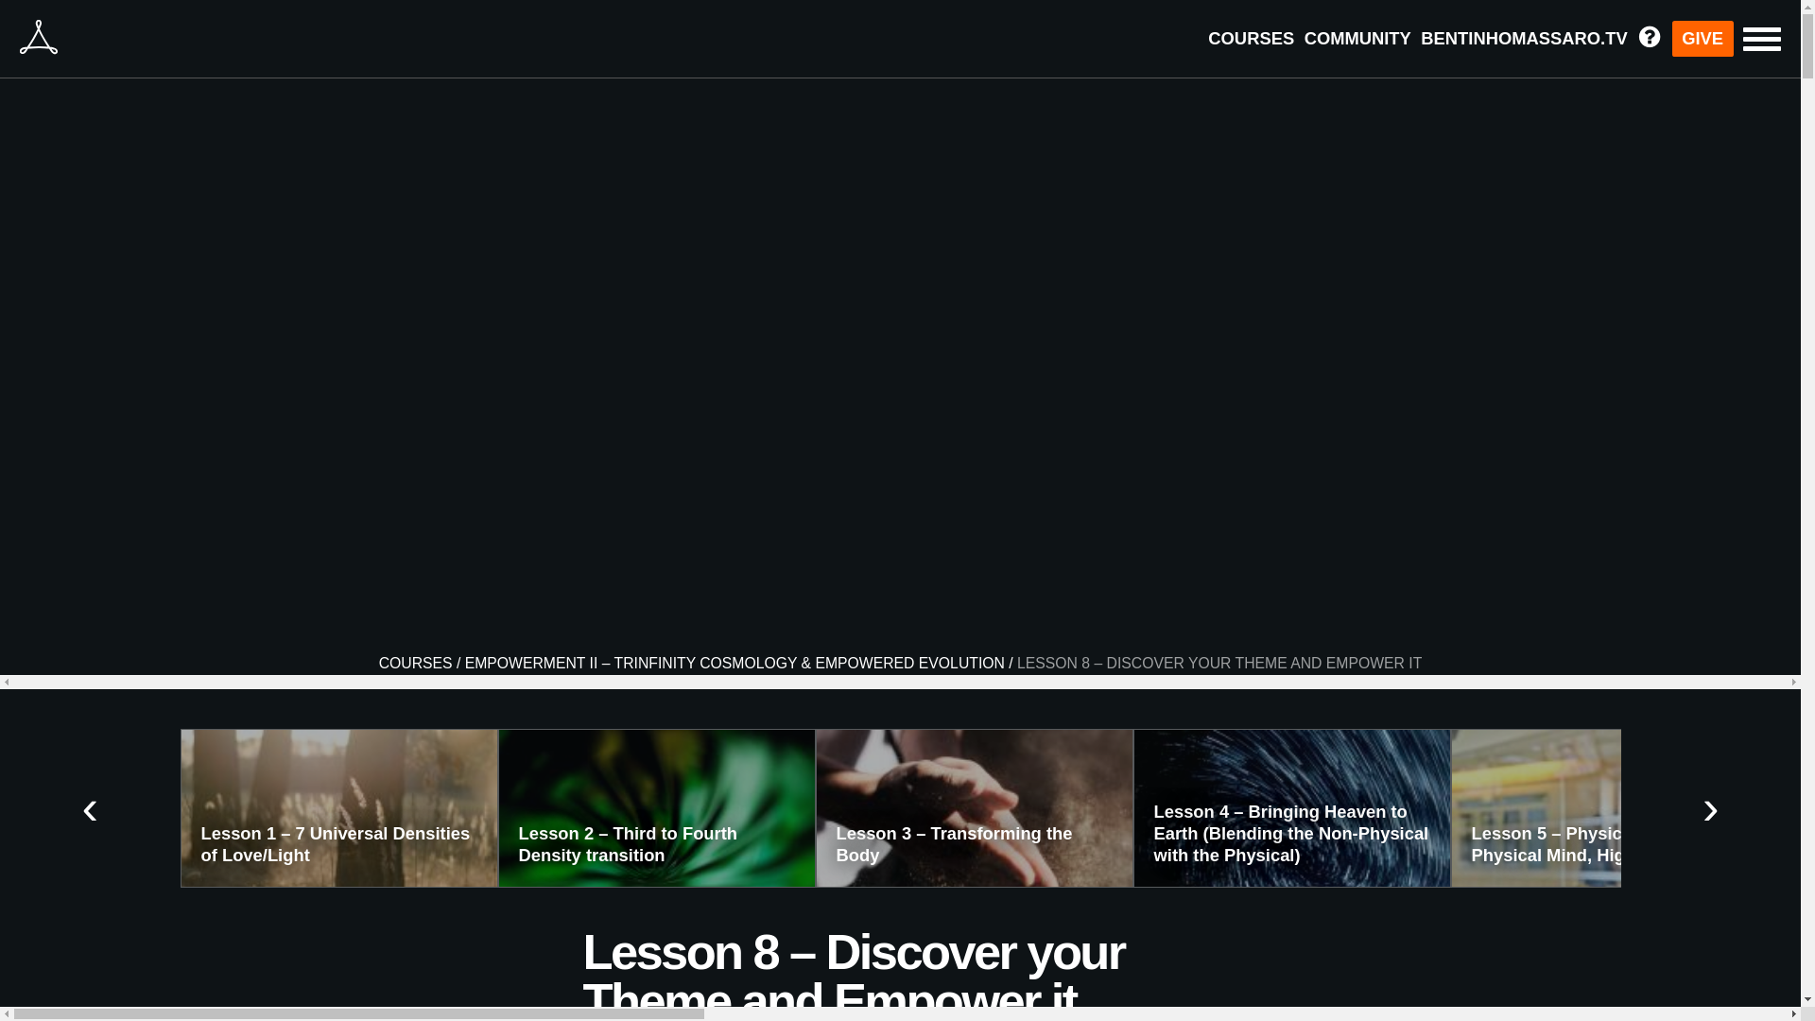 The height and width of the screenshot is (1021, 1815). What do you see at coordinates (416, 663) in the screenshot?
I see `Go to Courses.` at bounding box center [416, 663].